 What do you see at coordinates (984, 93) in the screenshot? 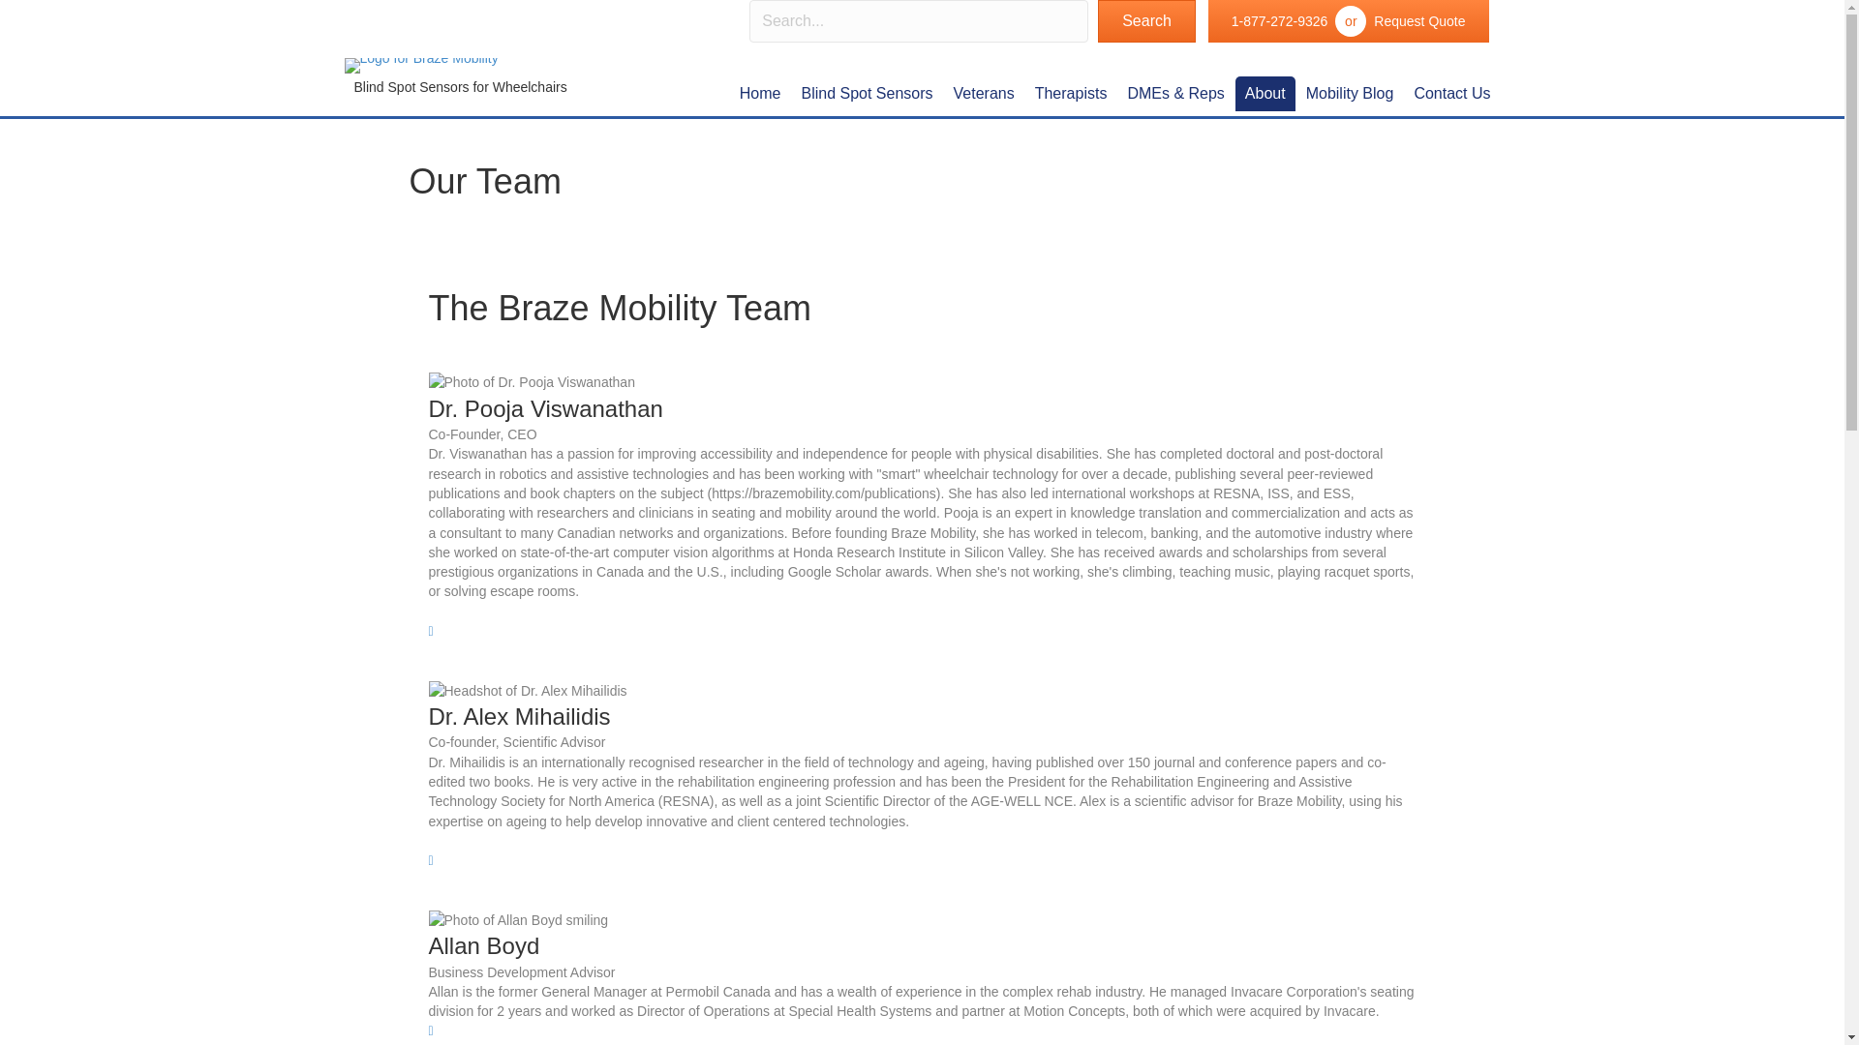
I see `Veterans` at bounding box center [984, 93].